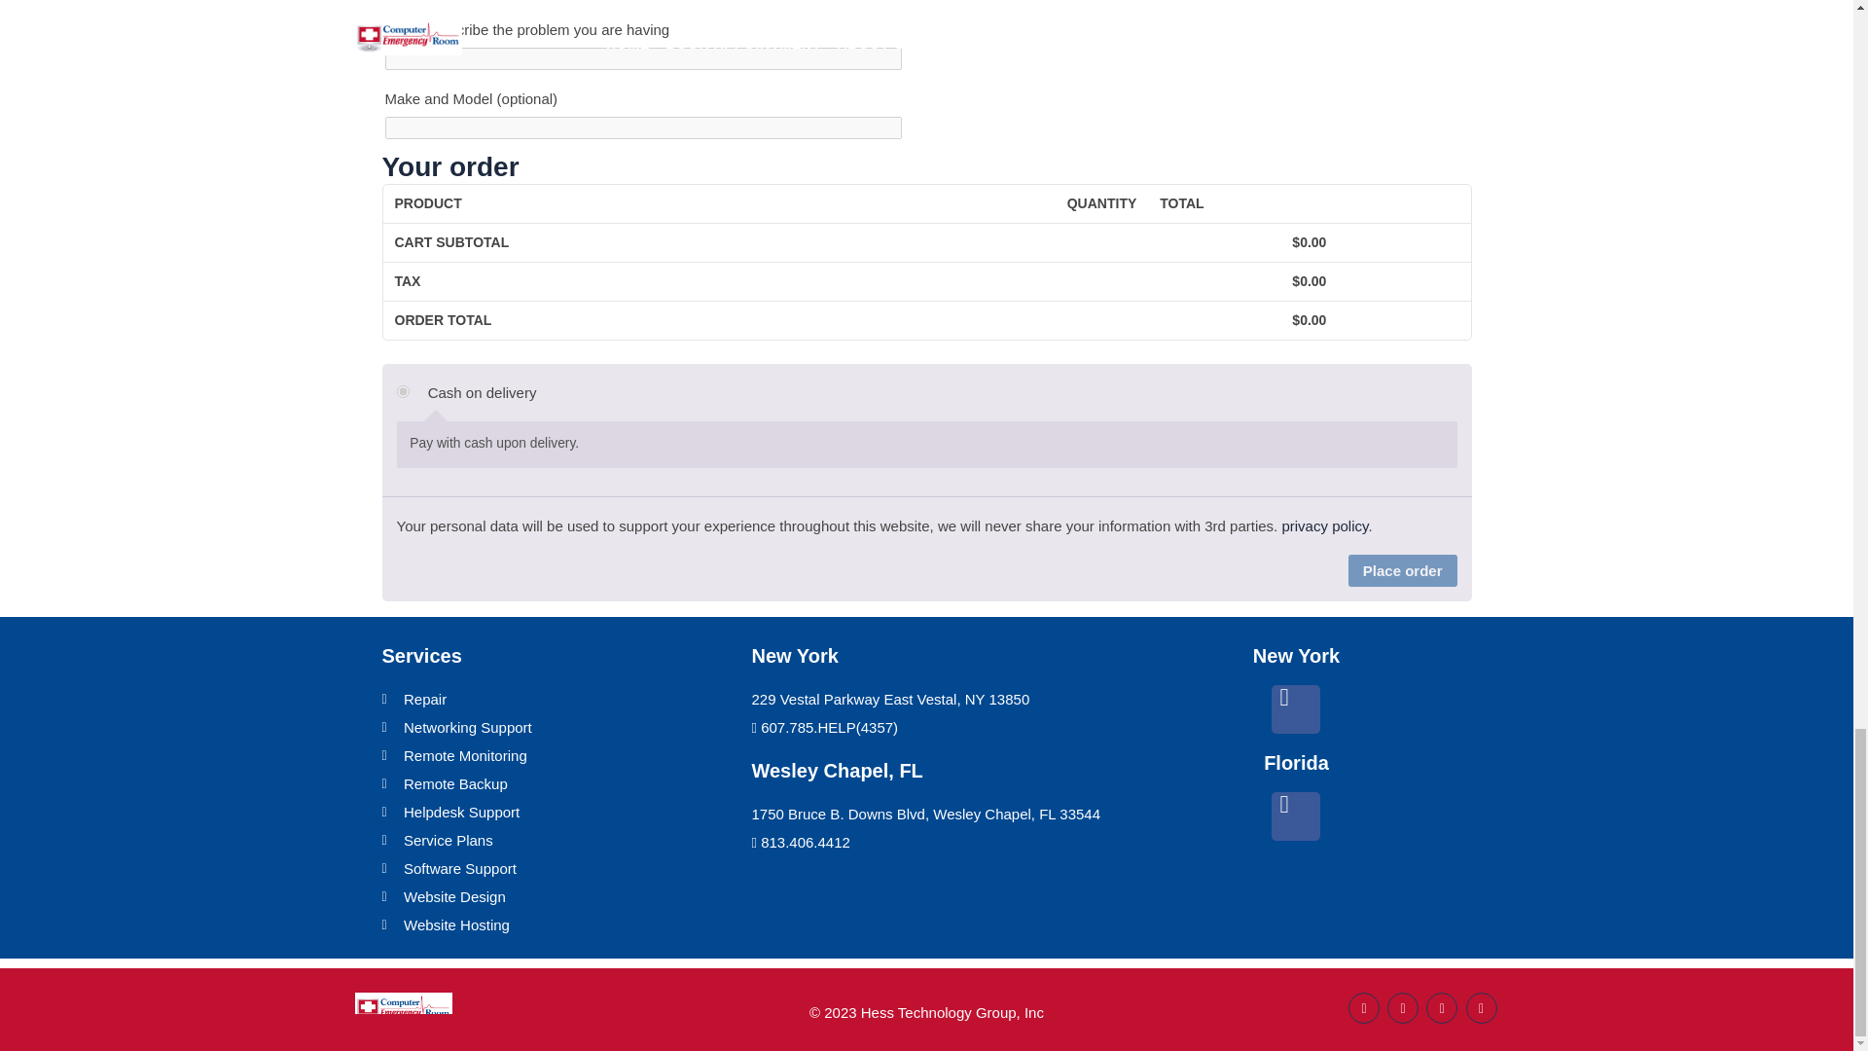  Describe the element at coordinates (1403, 570) in the screenshot. I see `Place order` at that location.